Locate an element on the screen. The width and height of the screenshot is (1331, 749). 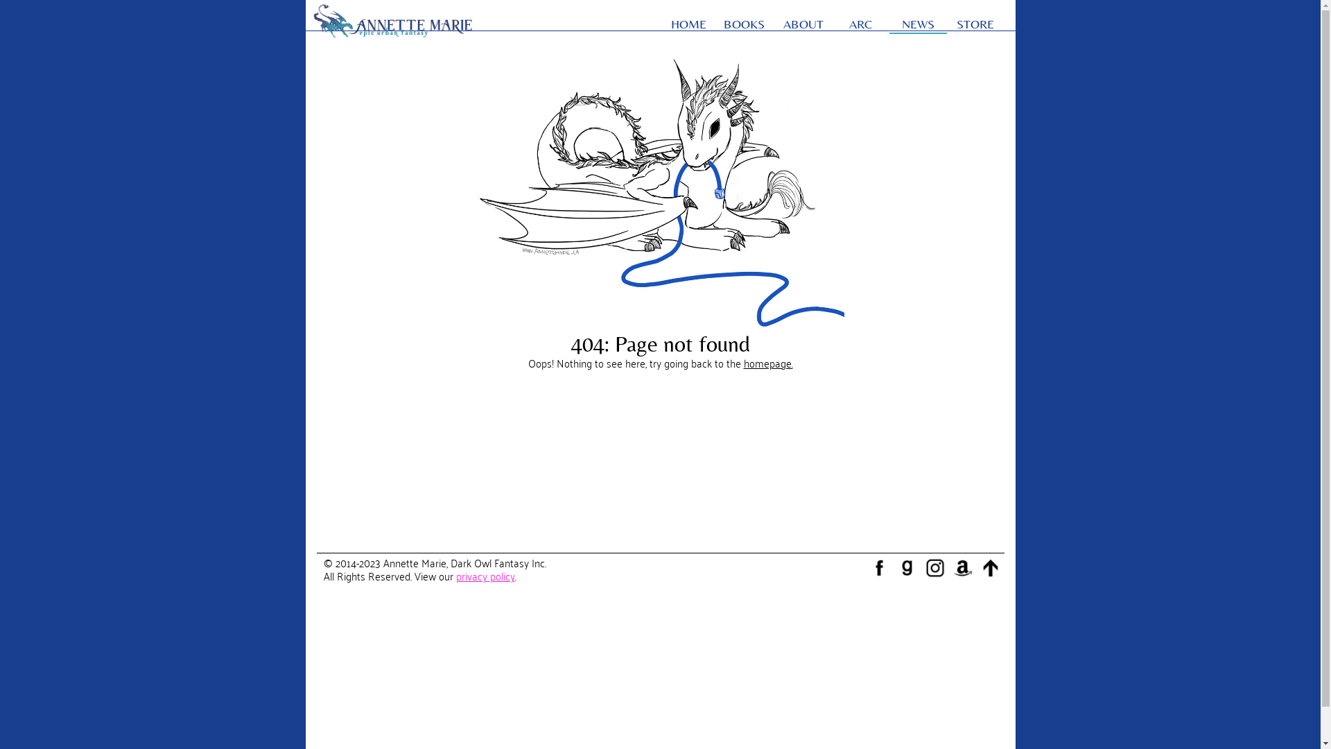
BOOKS  is located at coordinates (746, 24).